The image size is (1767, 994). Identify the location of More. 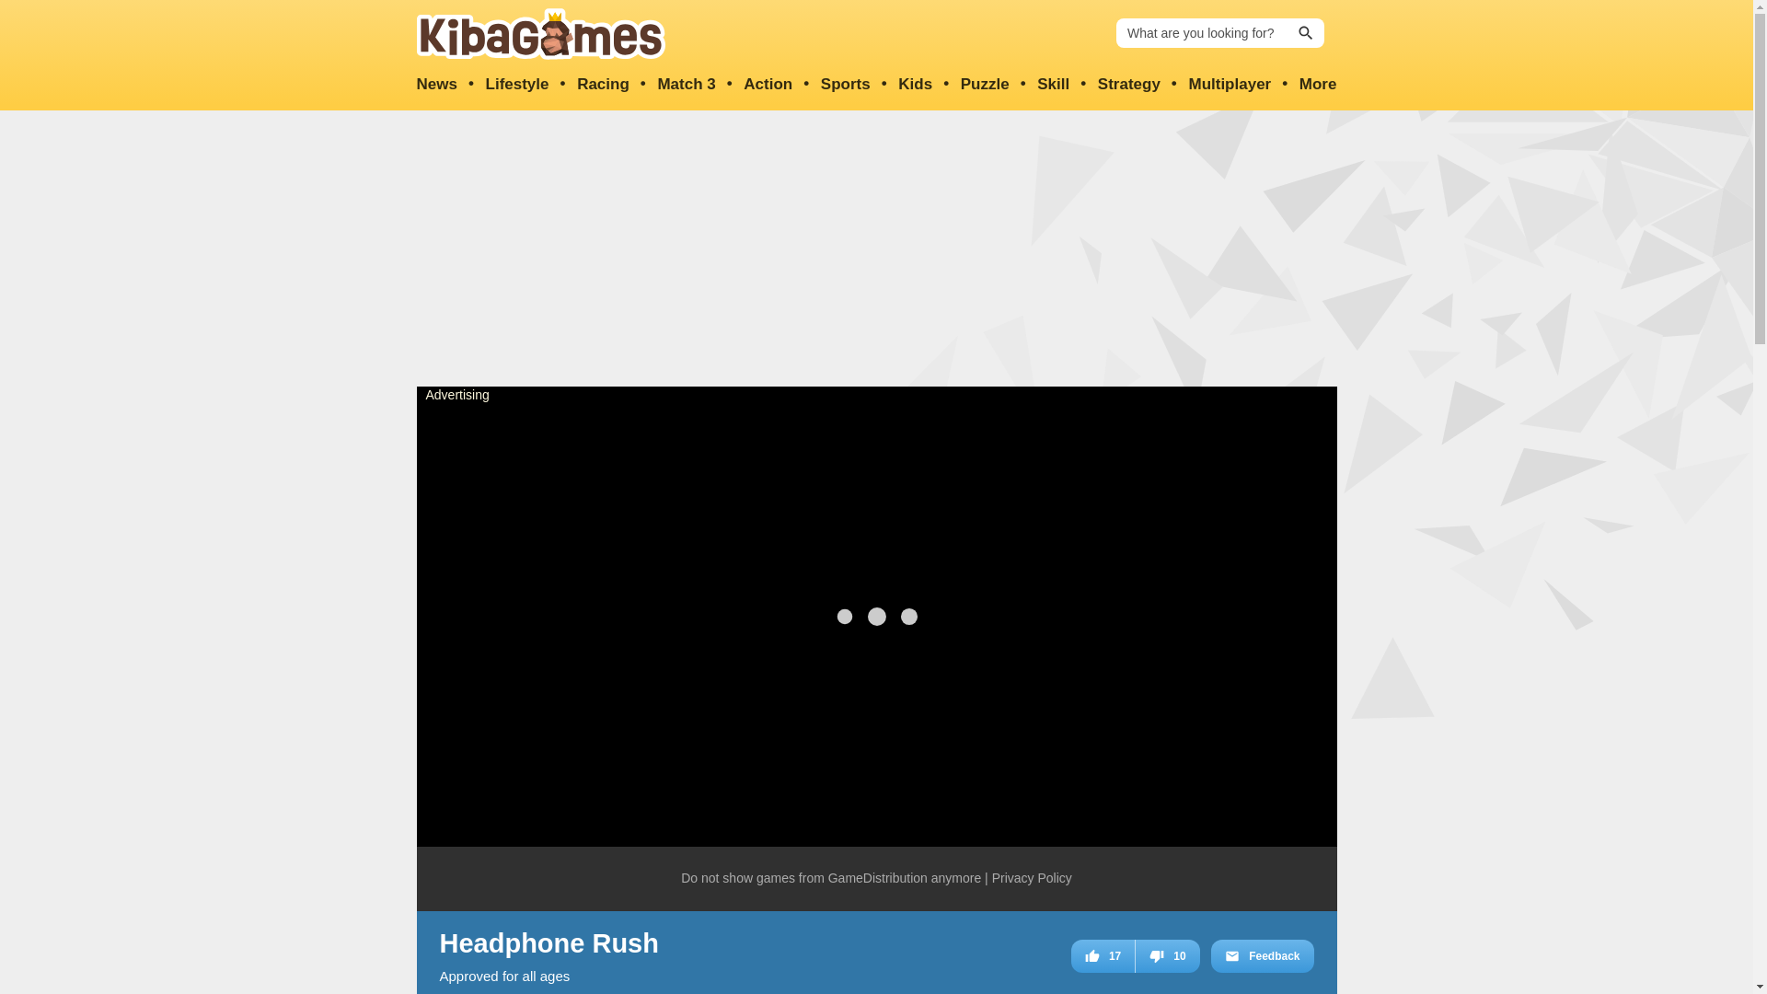
(1318, 85).